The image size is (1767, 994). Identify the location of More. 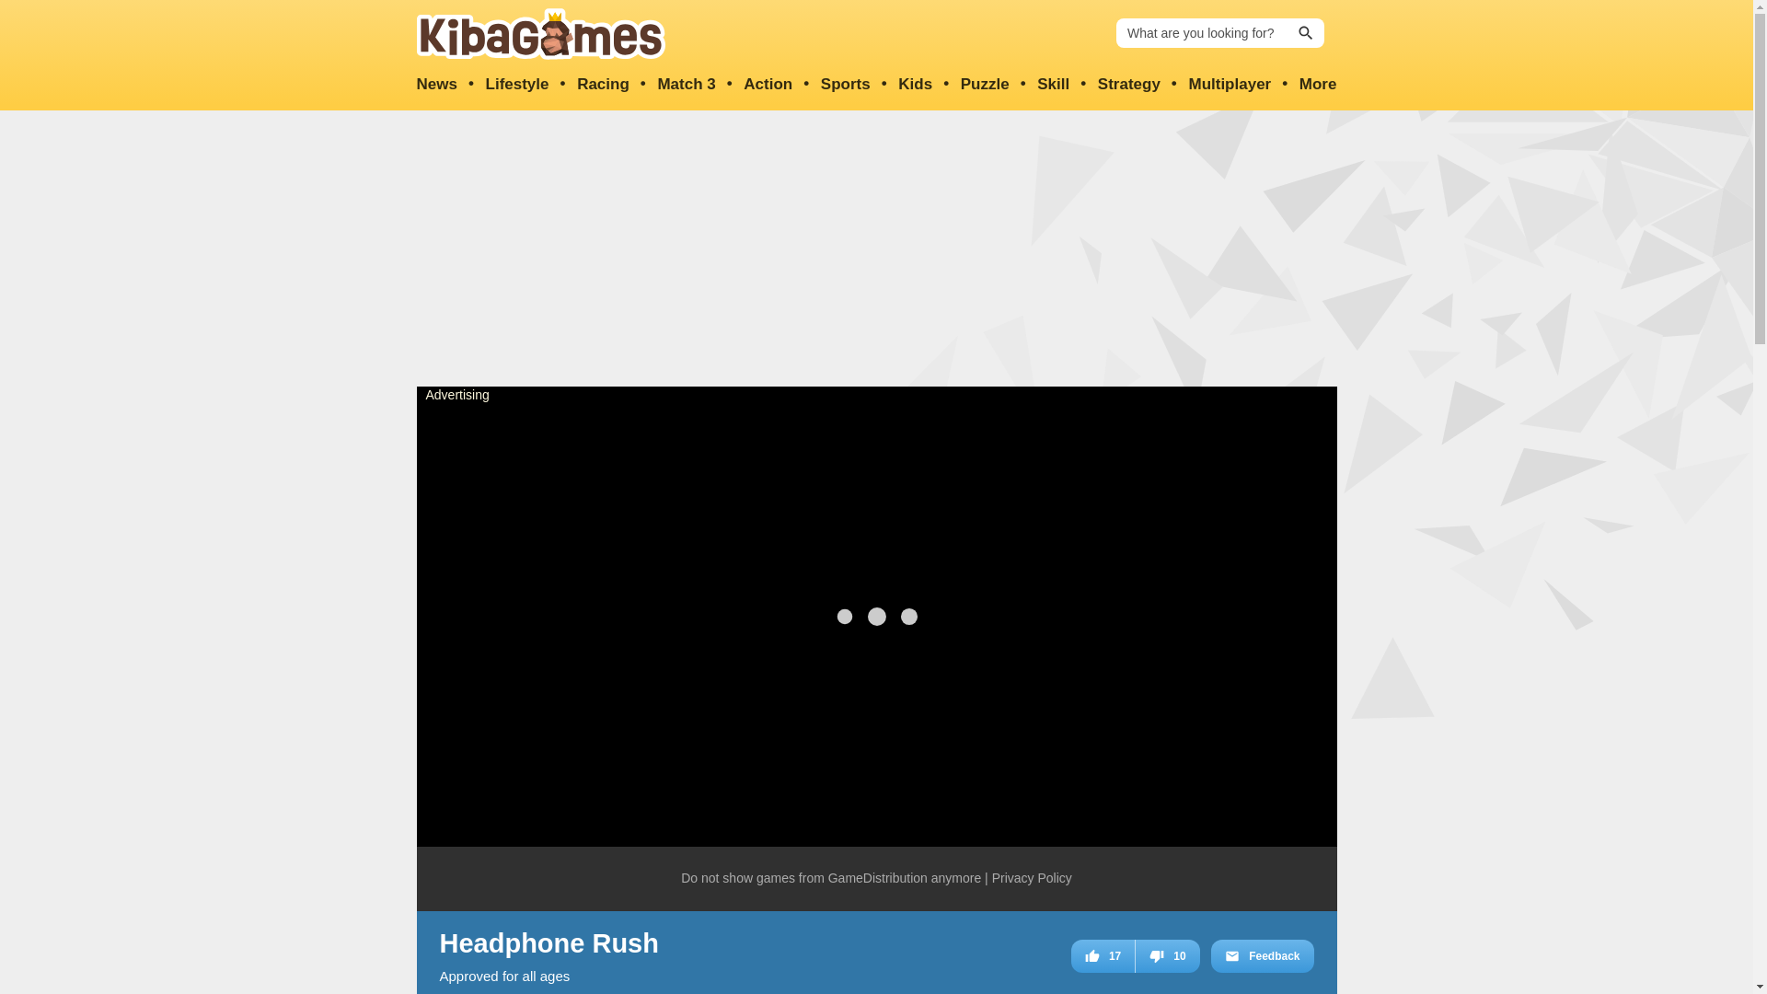
(1318, 85).